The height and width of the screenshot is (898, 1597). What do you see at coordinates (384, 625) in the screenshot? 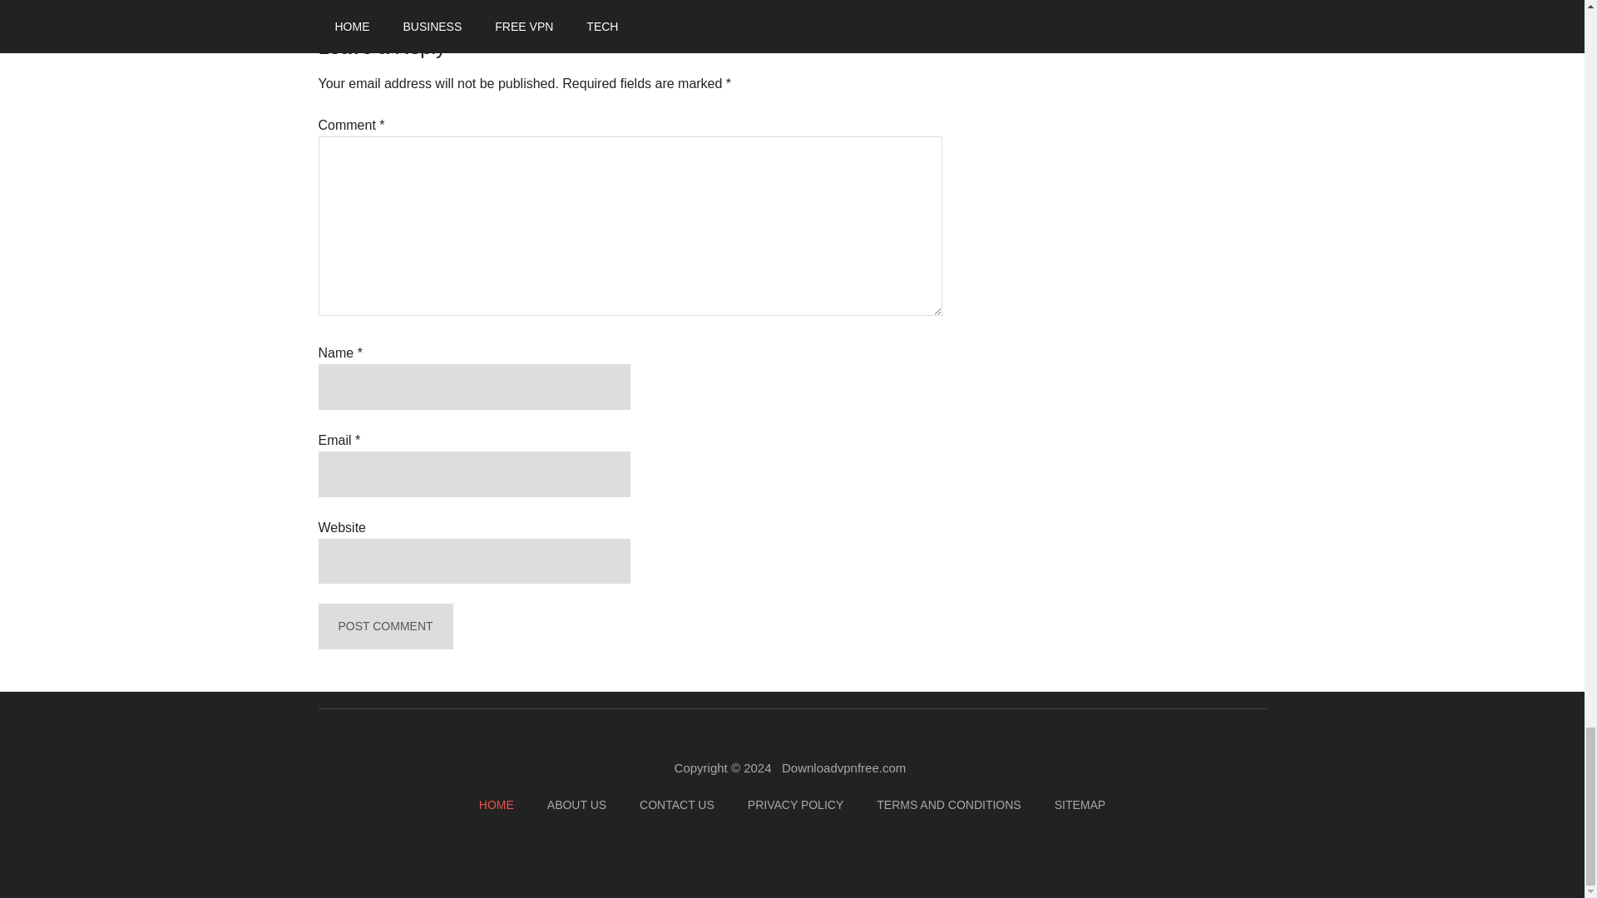
I see `Post Comment` at bounding box center [384, 625].